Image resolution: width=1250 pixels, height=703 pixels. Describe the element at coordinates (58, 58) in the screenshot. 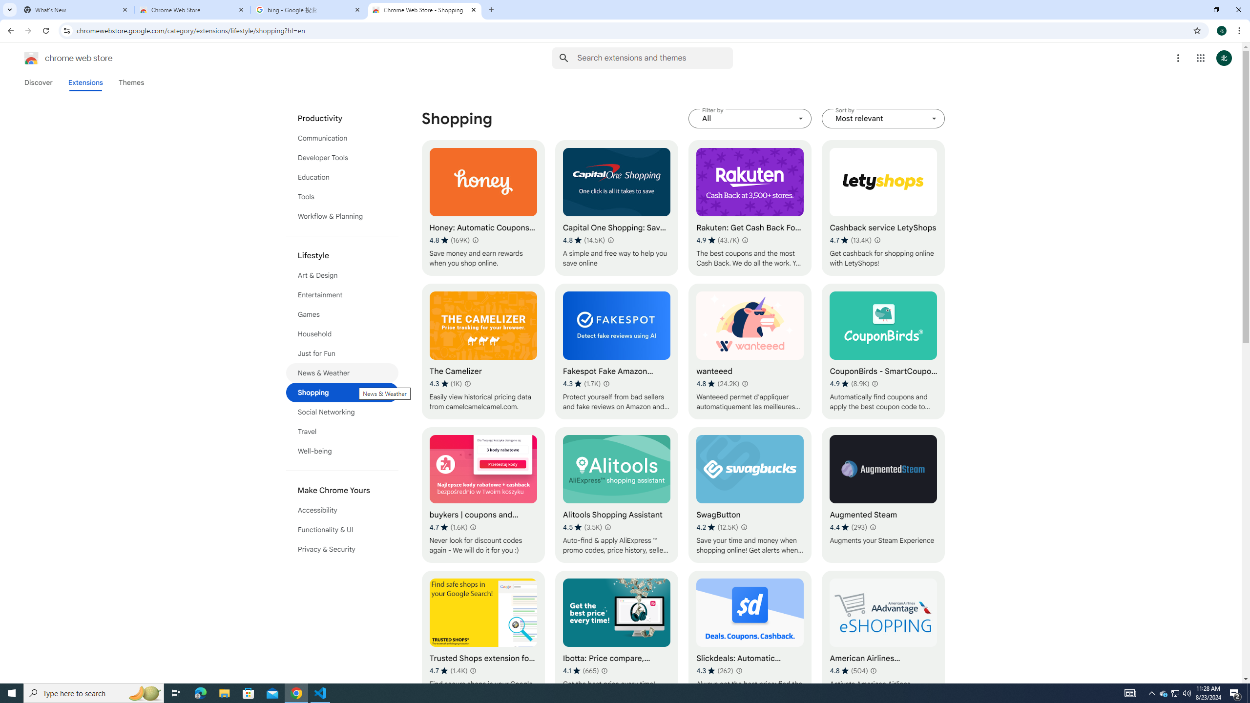

I see `Chrome Web Store logo chrome web store` at that location.